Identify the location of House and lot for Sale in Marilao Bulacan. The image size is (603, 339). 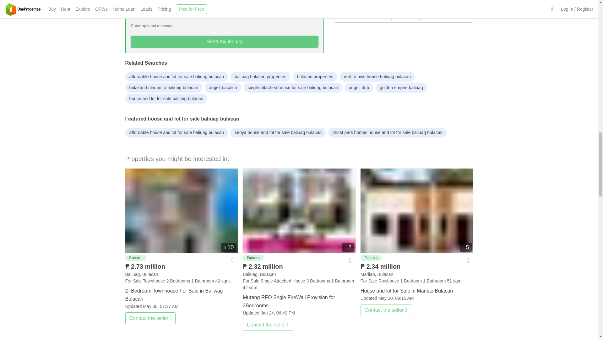
(417, 210).